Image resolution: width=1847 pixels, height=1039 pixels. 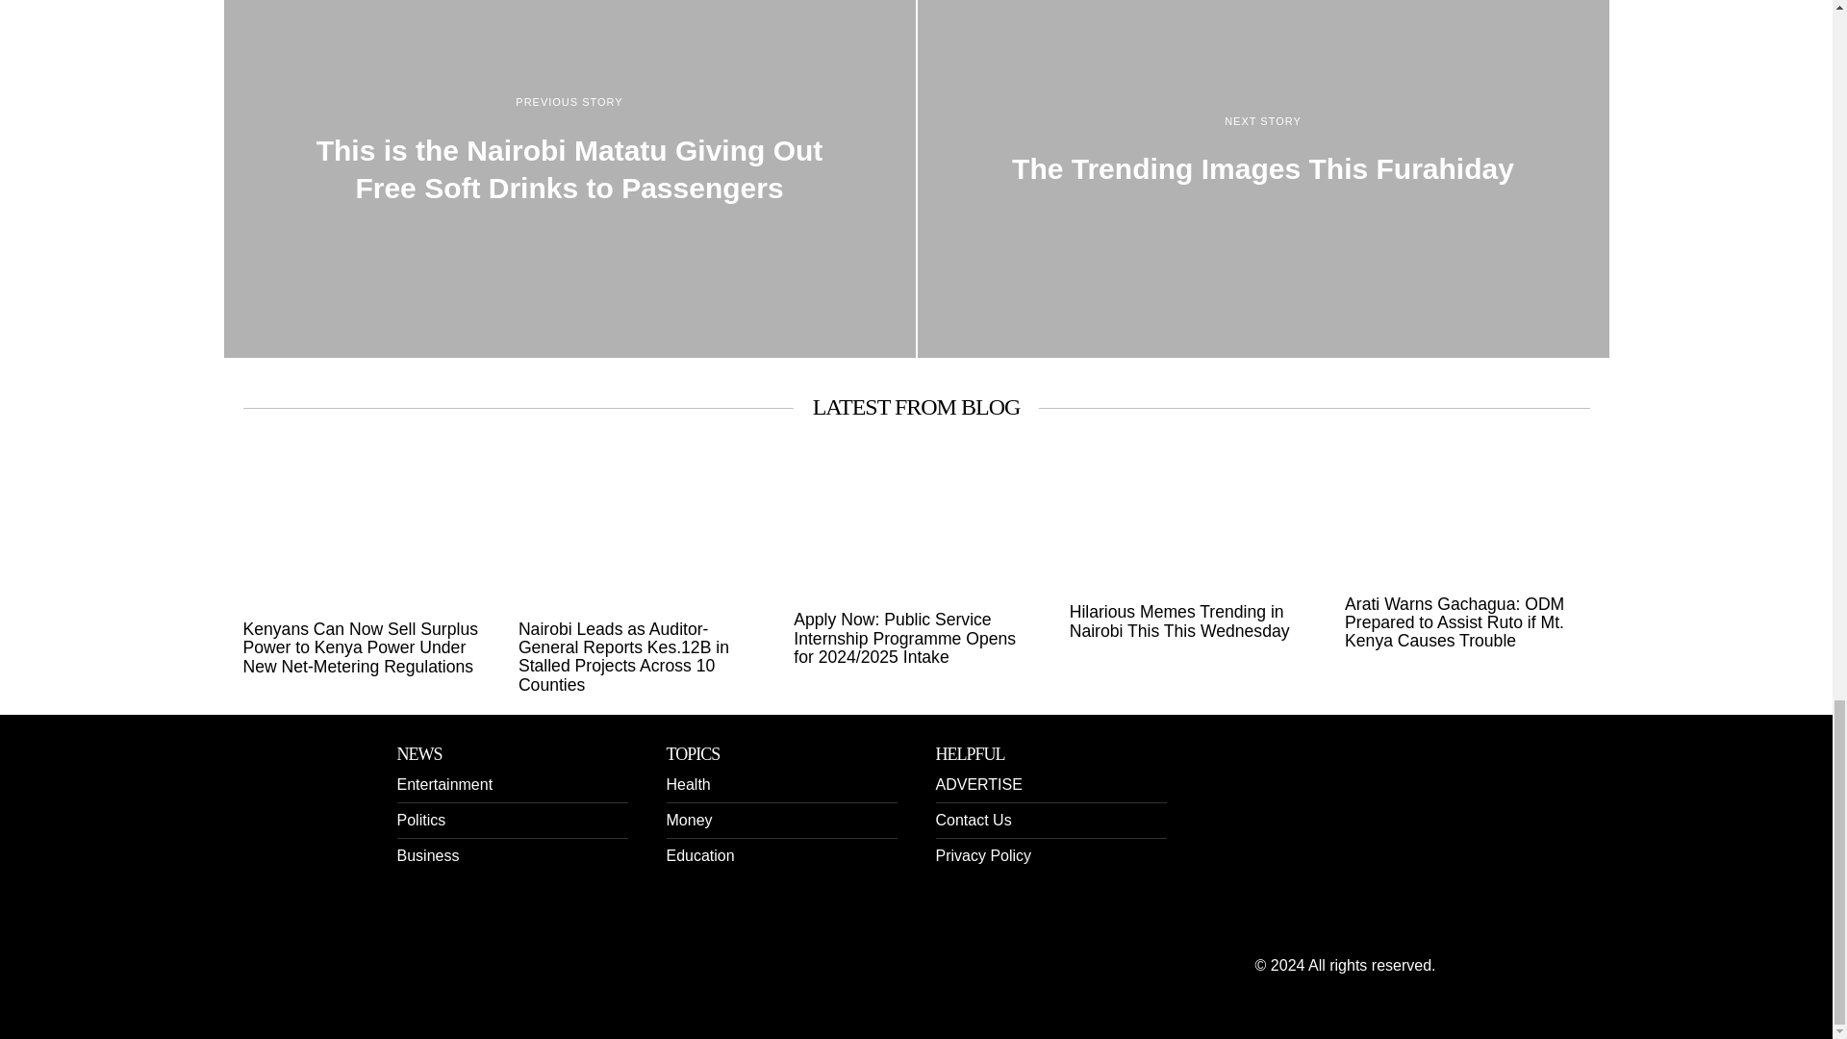 What do you see at coordinates (444, 784) in the screenshot?
I see `Entertainment` at bounding box center [444, 784].